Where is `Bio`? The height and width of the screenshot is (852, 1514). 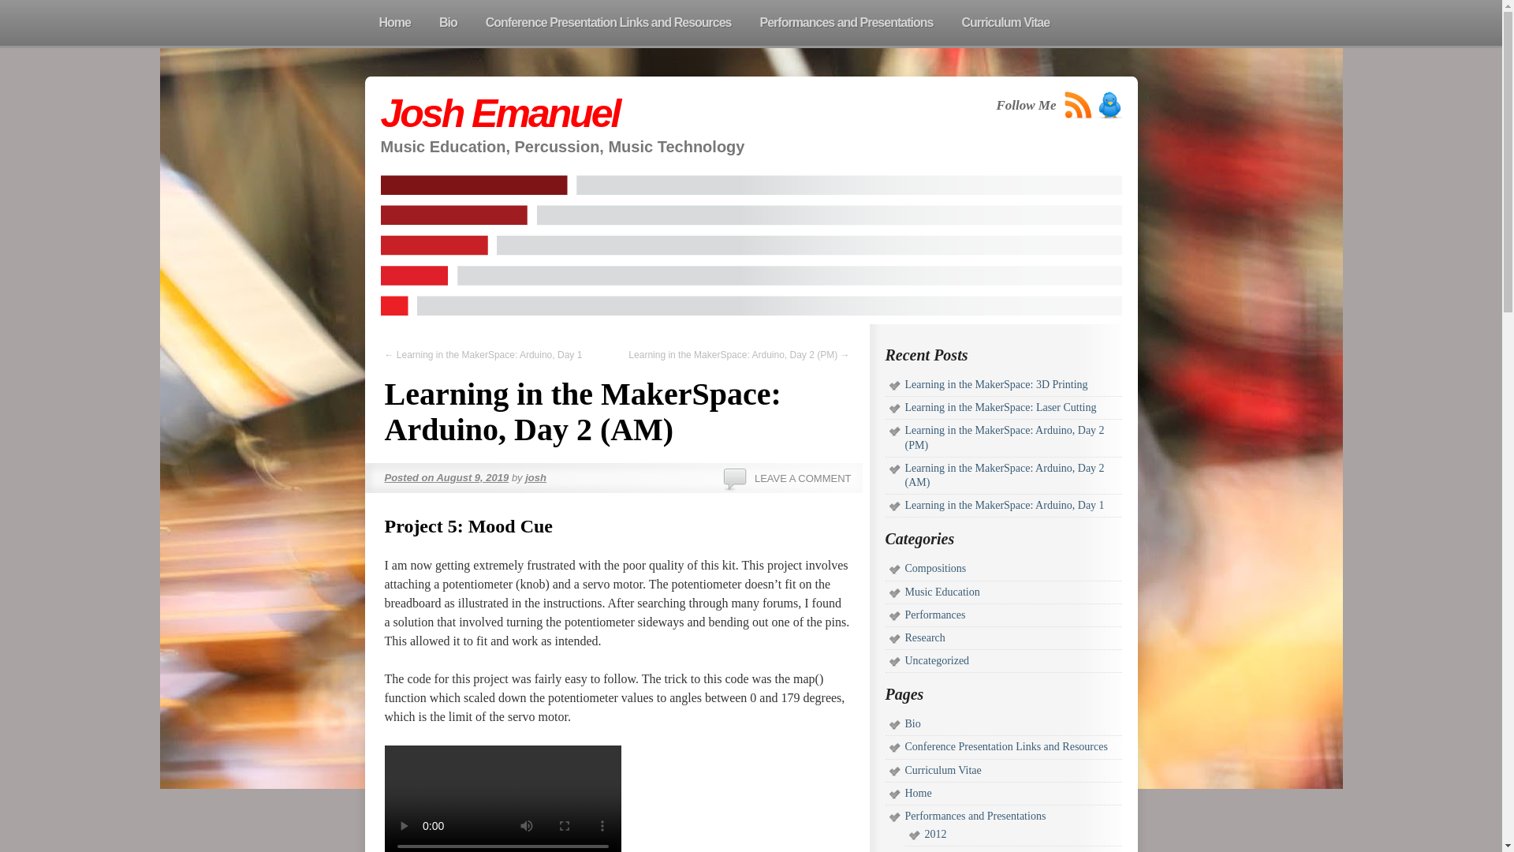 Bio is located at coordinates (448, 23).